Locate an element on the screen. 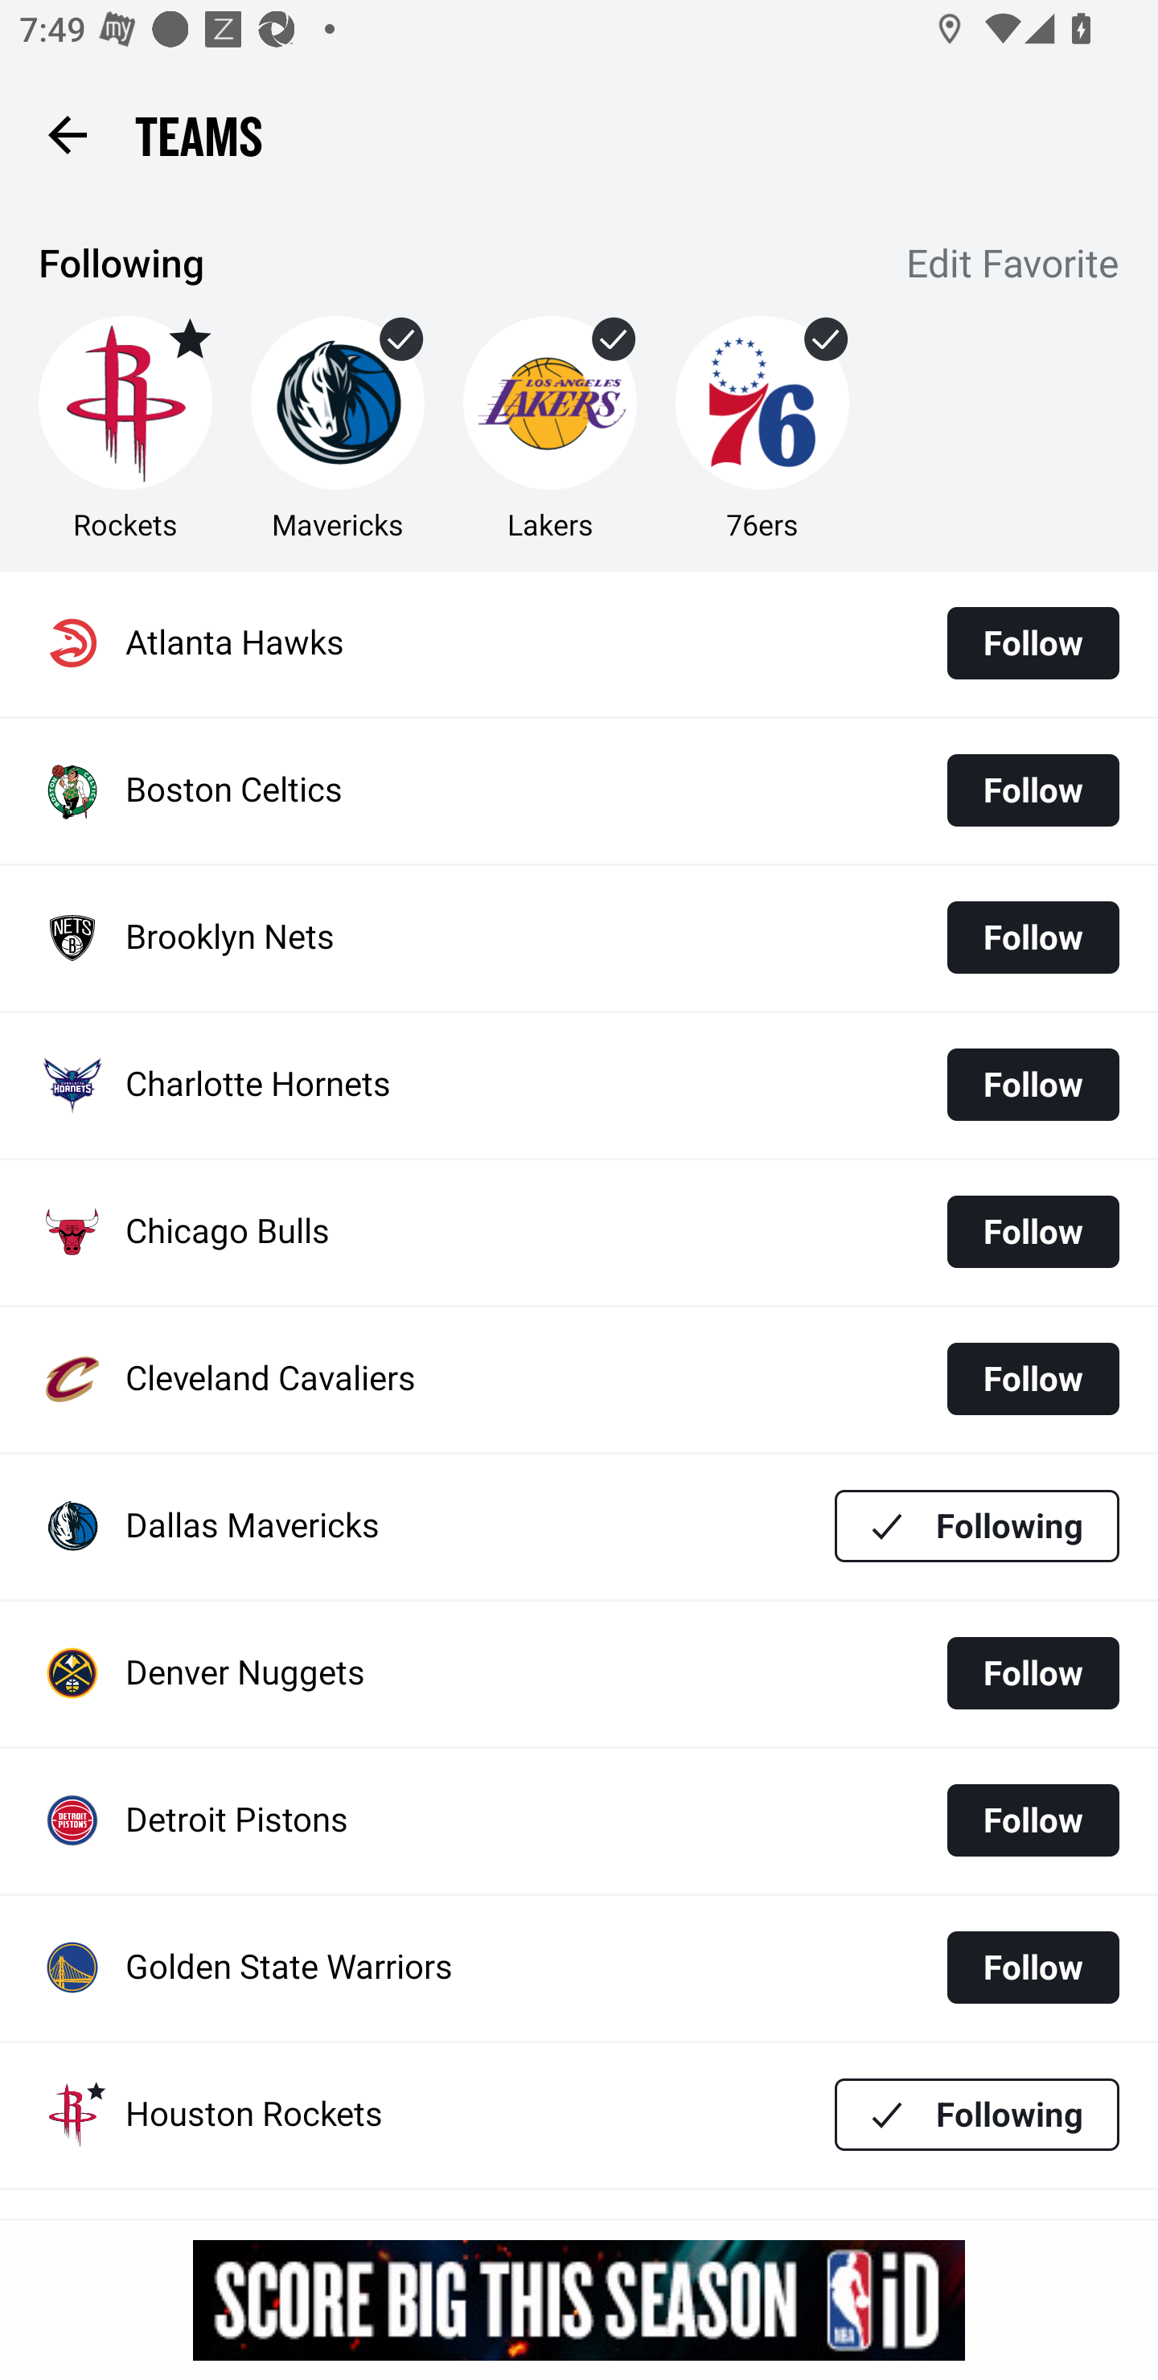 This screenshot has width=1158, height=2380. Follow is located at coordinates (1033, 1672).